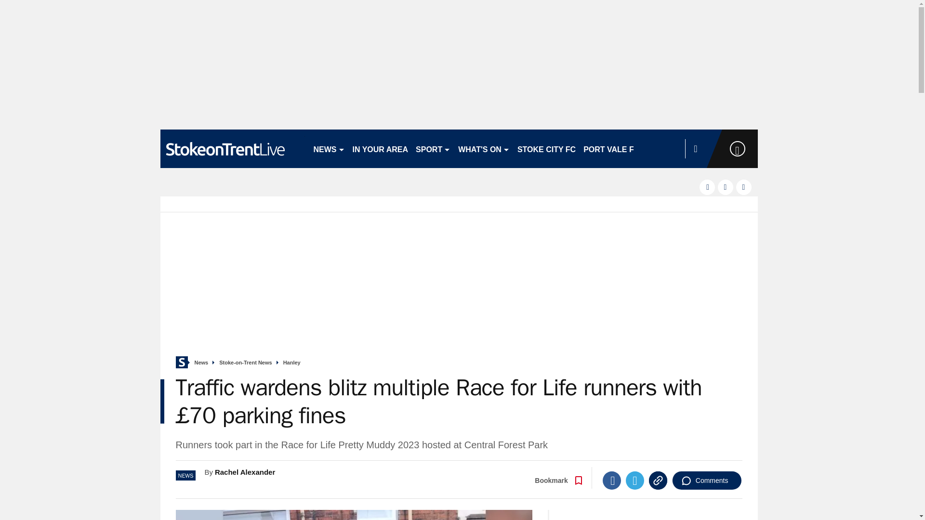 This screenshot has width=925, height=520. I want to click on IN YOUR AREA, so click(381, 148).